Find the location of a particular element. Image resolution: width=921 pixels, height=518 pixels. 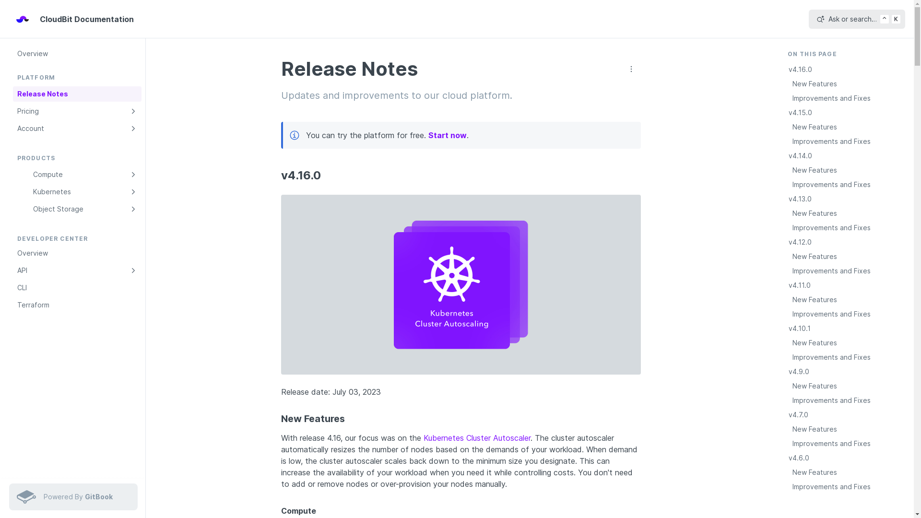

Overview is located at coordinates (77, 253).